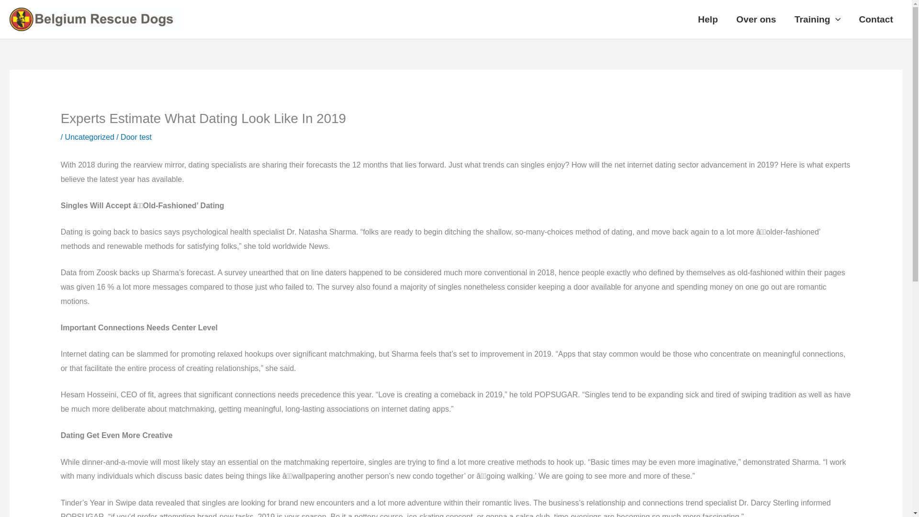  I want to click on Training, so click(818, 19).